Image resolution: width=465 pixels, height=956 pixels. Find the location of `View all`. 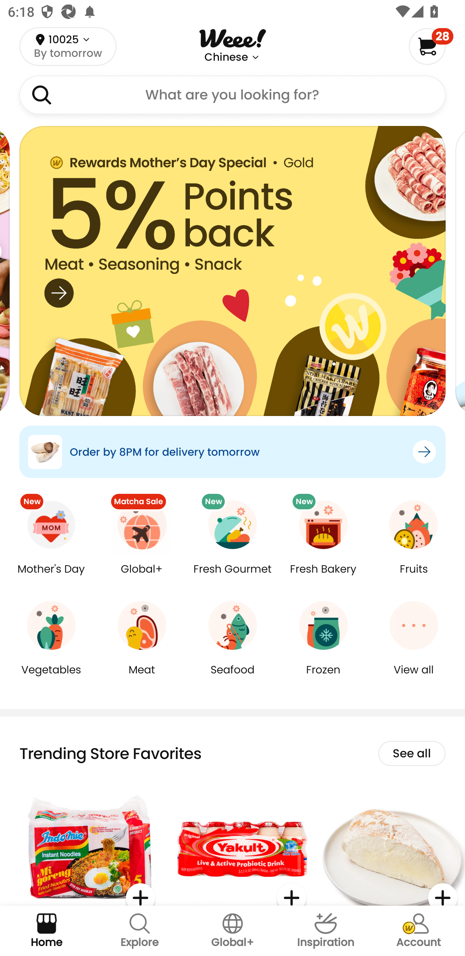

View all is located at coordinates (414, 678).